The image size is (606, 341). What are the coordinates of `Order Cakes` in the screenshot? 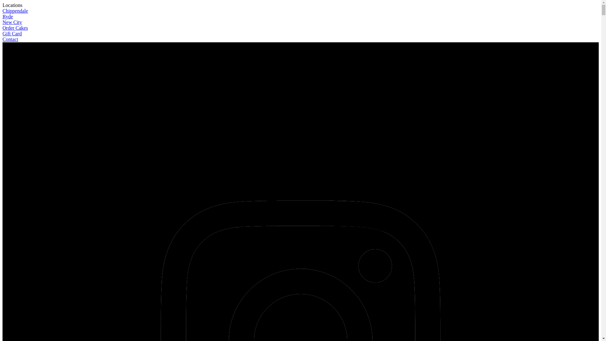 It's located at (15, 28).